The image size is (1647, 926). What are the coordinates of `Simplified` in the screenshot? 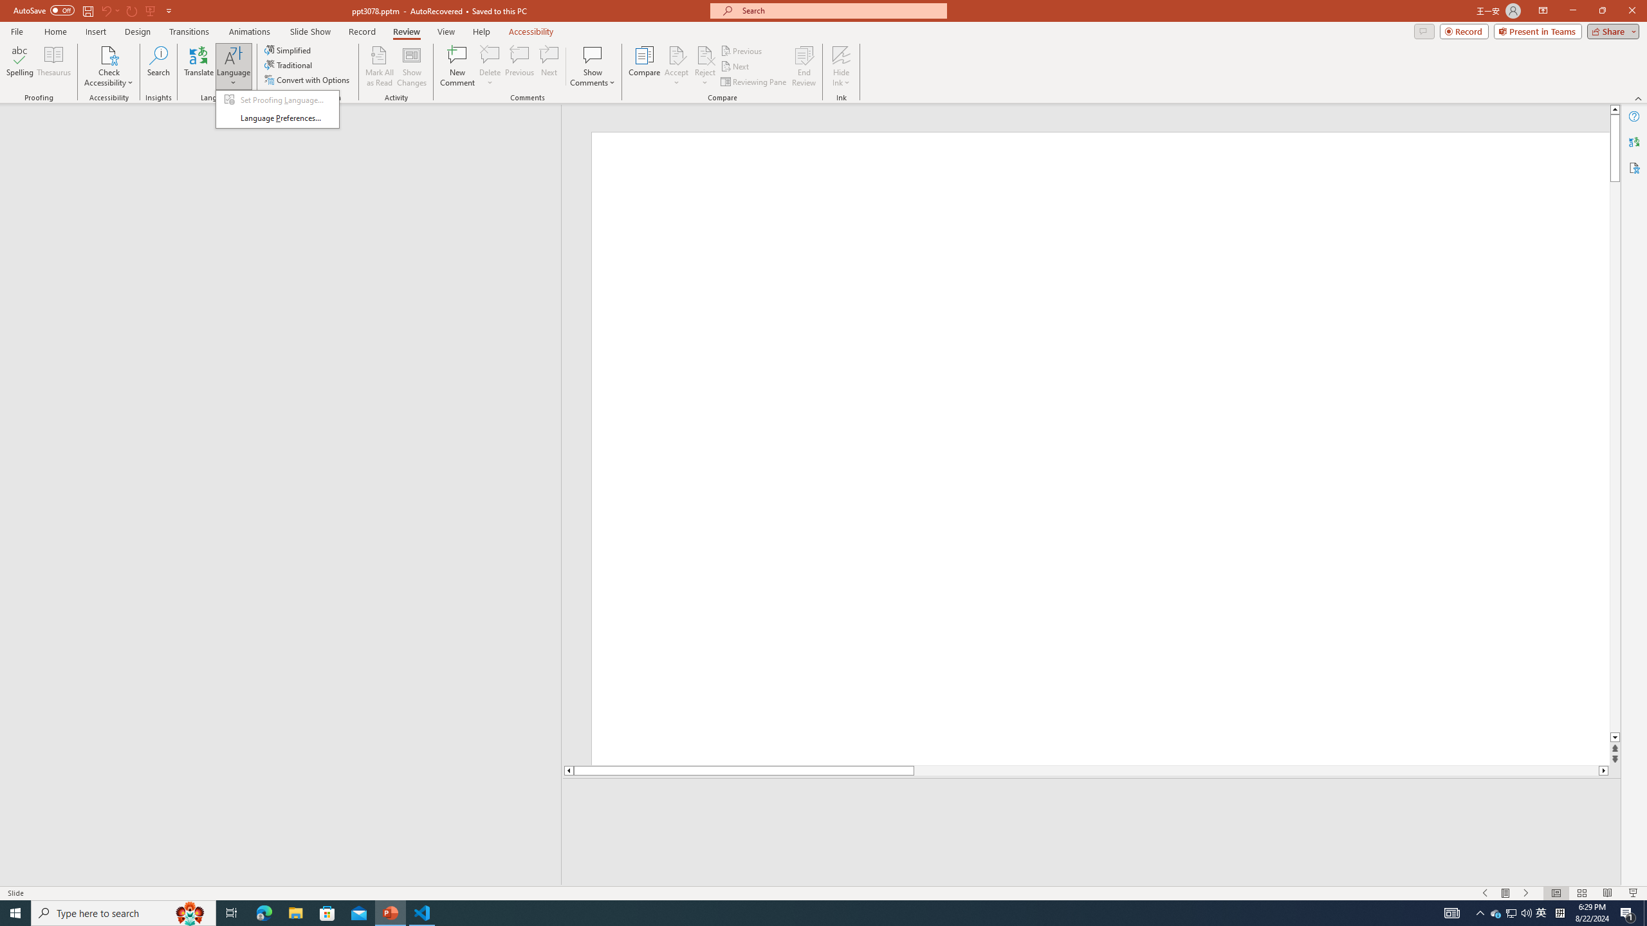 It's located at (288, 50).